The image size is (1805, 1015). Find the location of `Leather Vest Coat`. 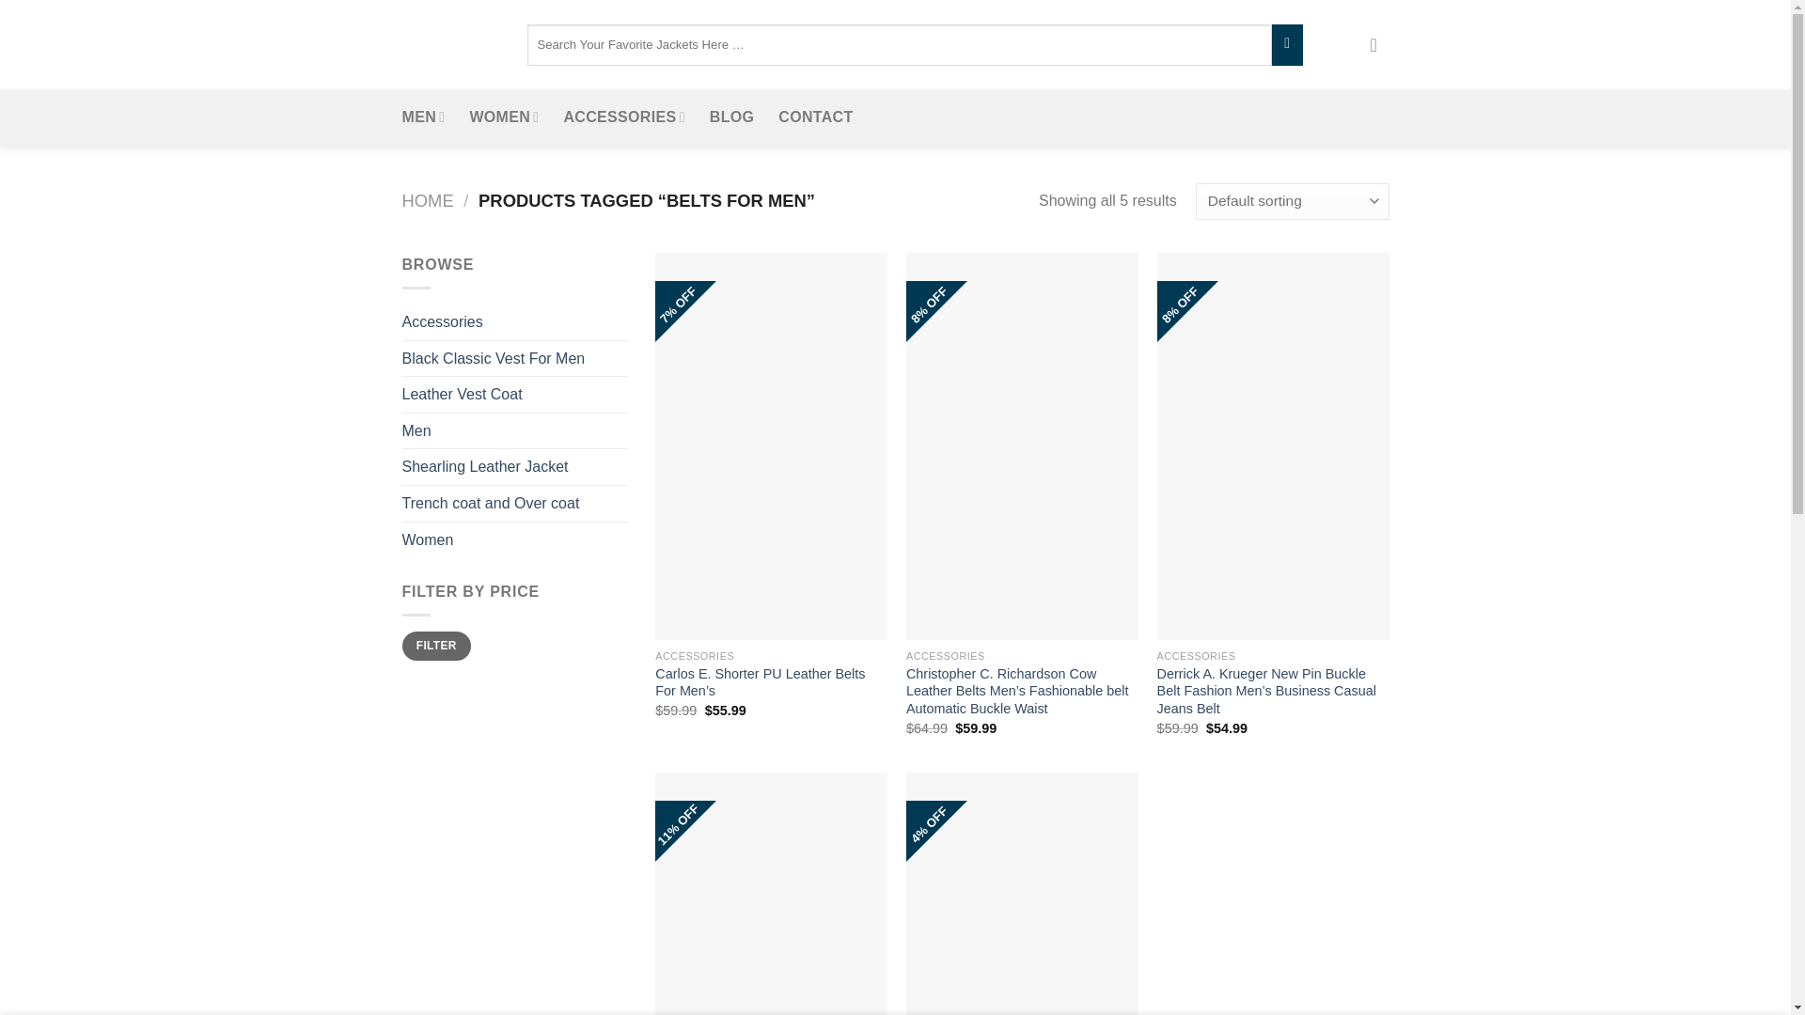

Leather Vest Coat is located at coordinates (515, 394).